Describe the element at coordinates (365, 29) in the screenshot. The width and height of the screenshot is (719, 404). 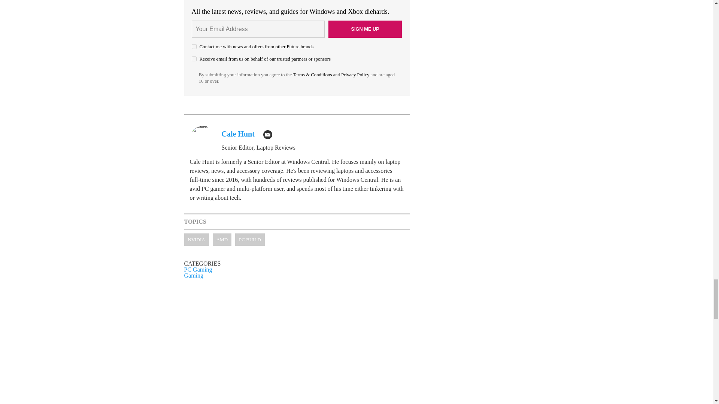
I see `Sign me up` at that location.